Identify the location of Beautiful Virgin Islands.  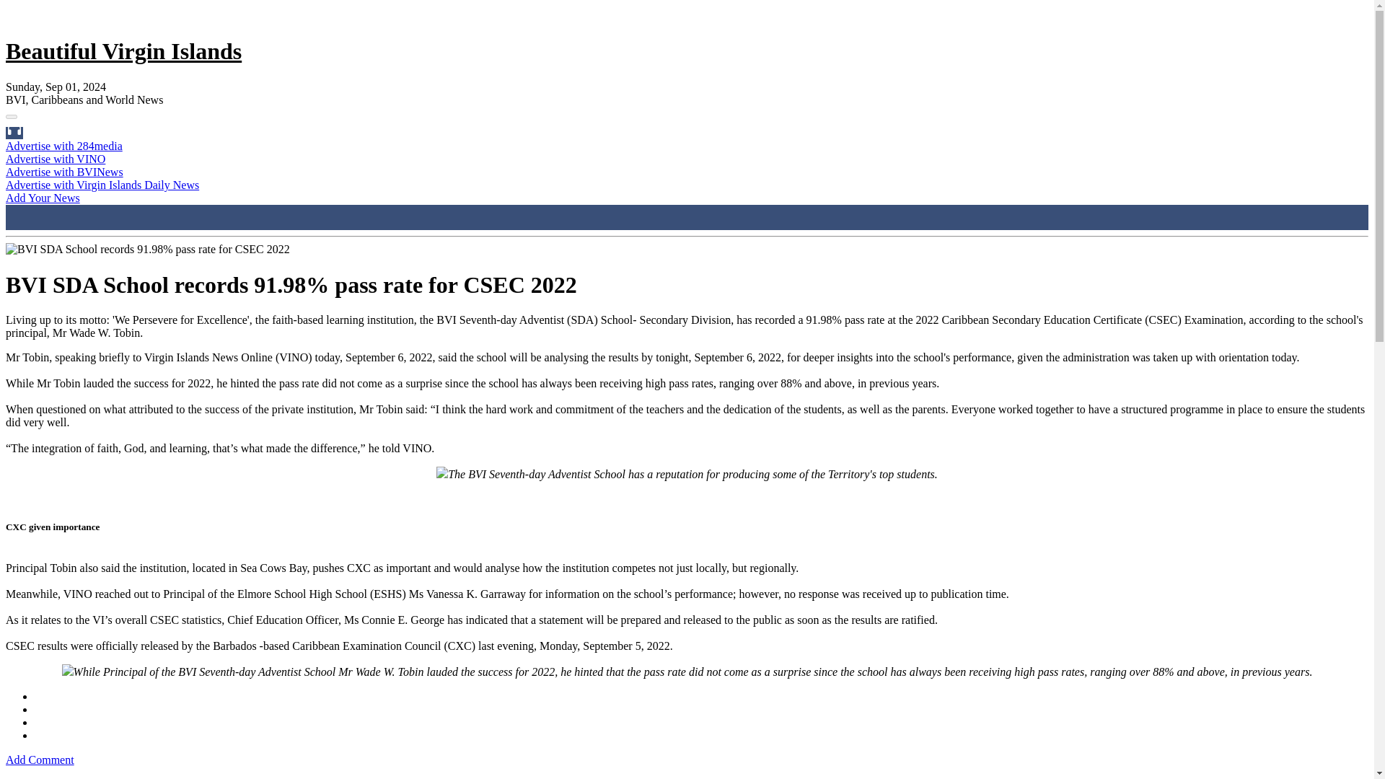
(123, 50).